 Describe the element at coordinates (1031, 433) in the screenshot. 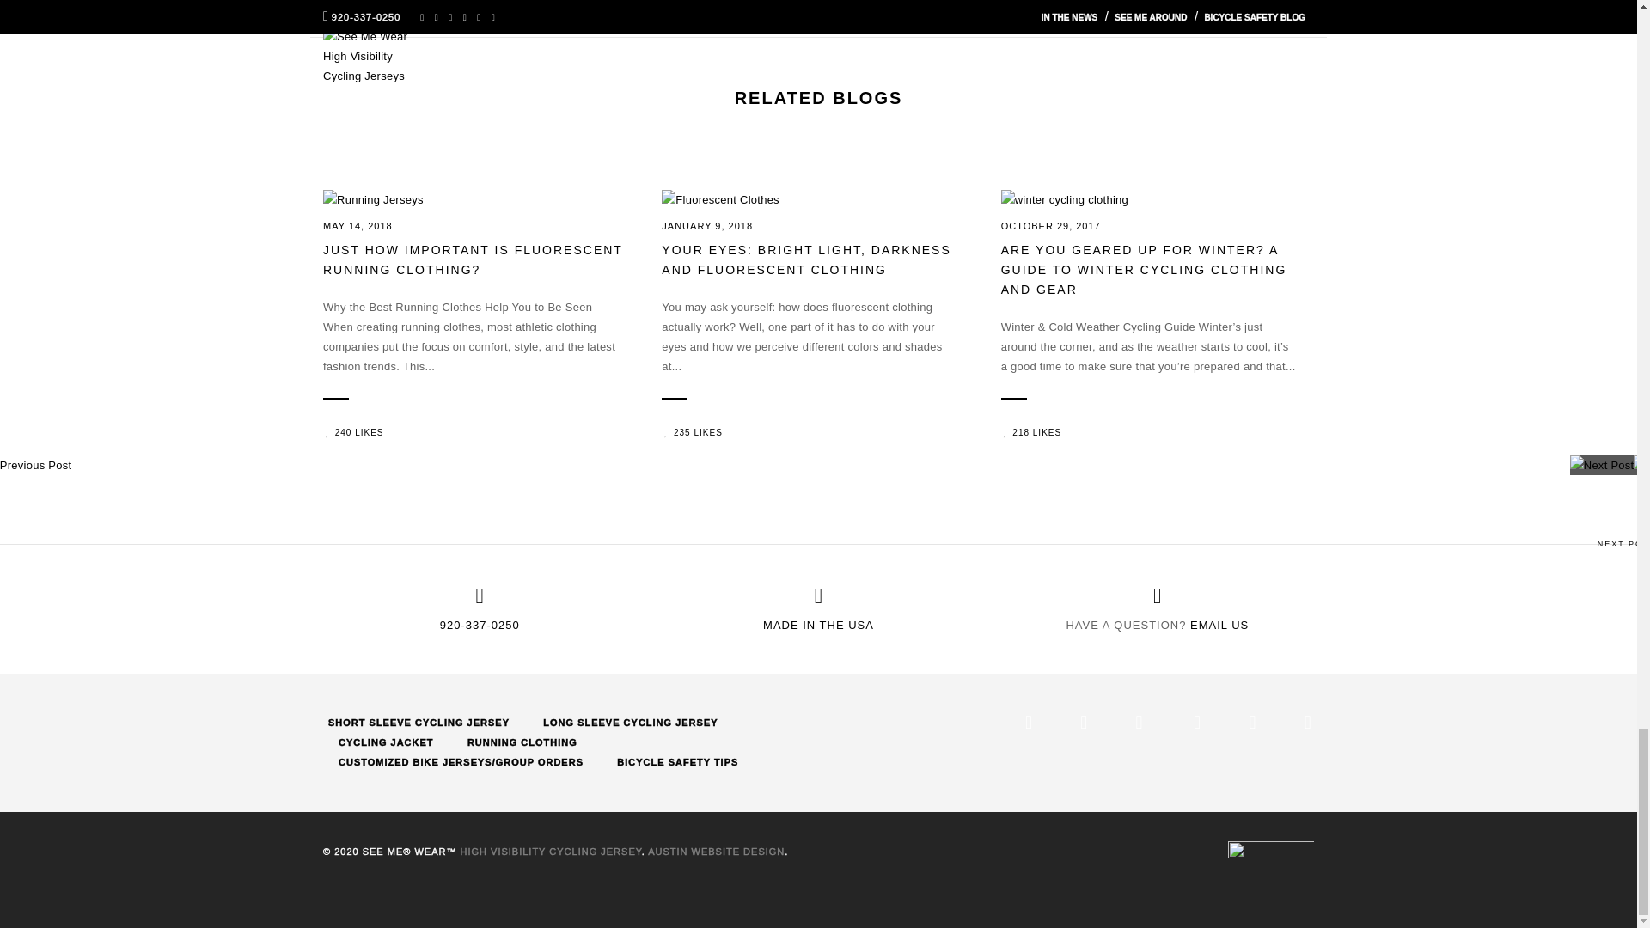

I see `Like` at that location.